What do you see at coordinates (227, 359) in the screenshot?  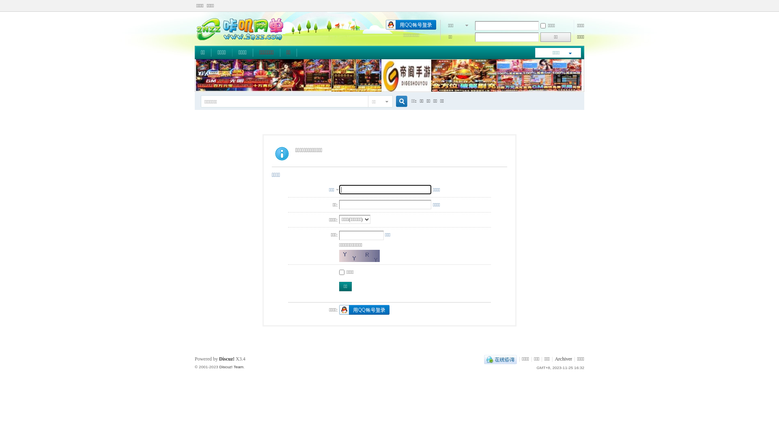 I see `Discuz!` at bounding box center [227, 359].